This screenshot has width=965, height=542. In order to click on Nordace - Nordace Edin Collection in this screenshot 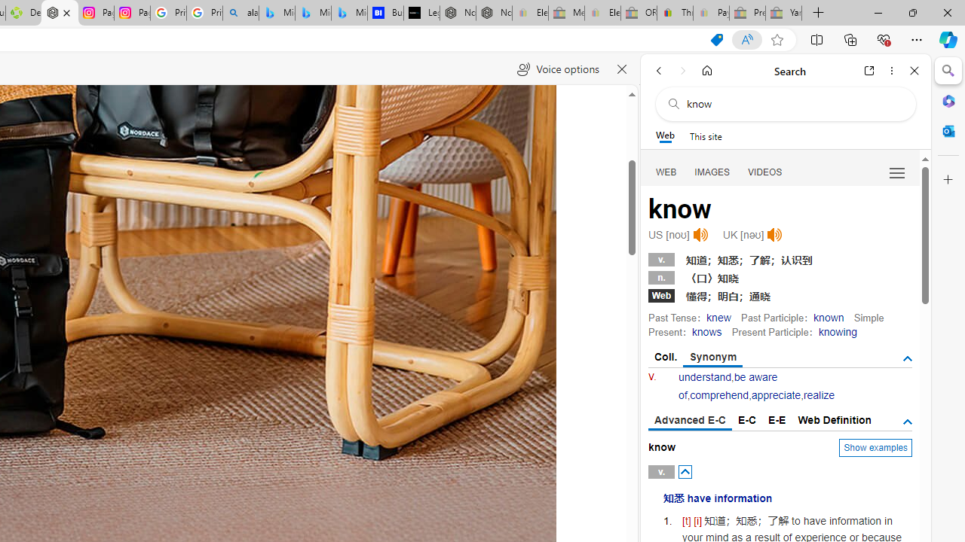, I will do `click(60, 14)`.